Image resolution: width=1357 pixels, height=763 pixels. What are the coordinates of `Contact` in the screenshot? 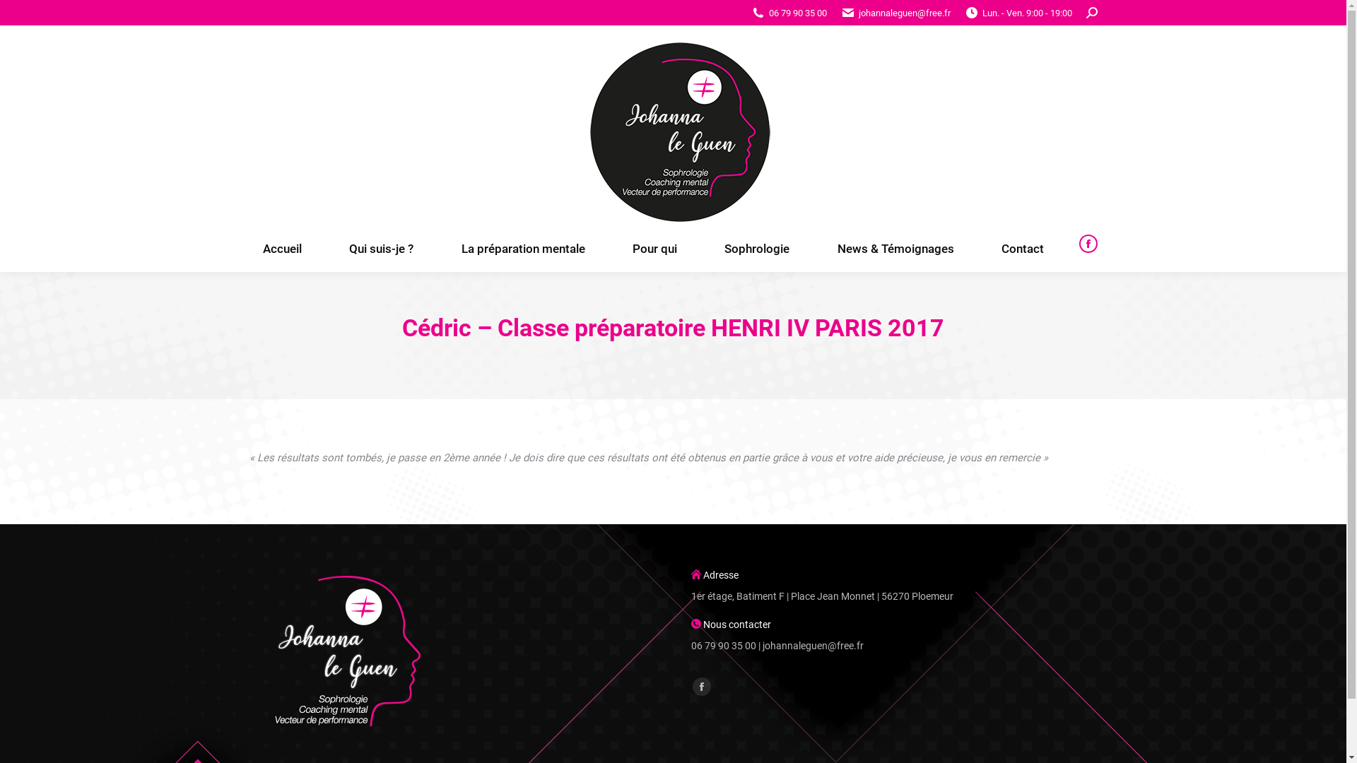 It's located at (1022, 249).